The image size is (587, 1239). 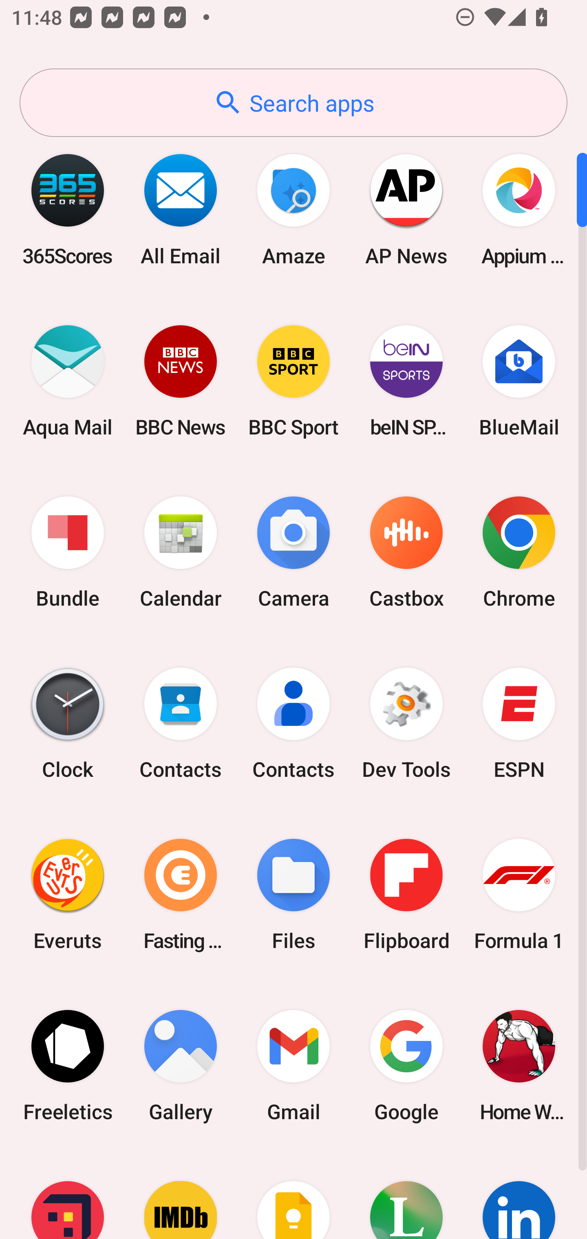 What do you see at coordinates (68, 1195) in the screenshot?
I see `Hotels.com` at bounding box center [68, 1195].